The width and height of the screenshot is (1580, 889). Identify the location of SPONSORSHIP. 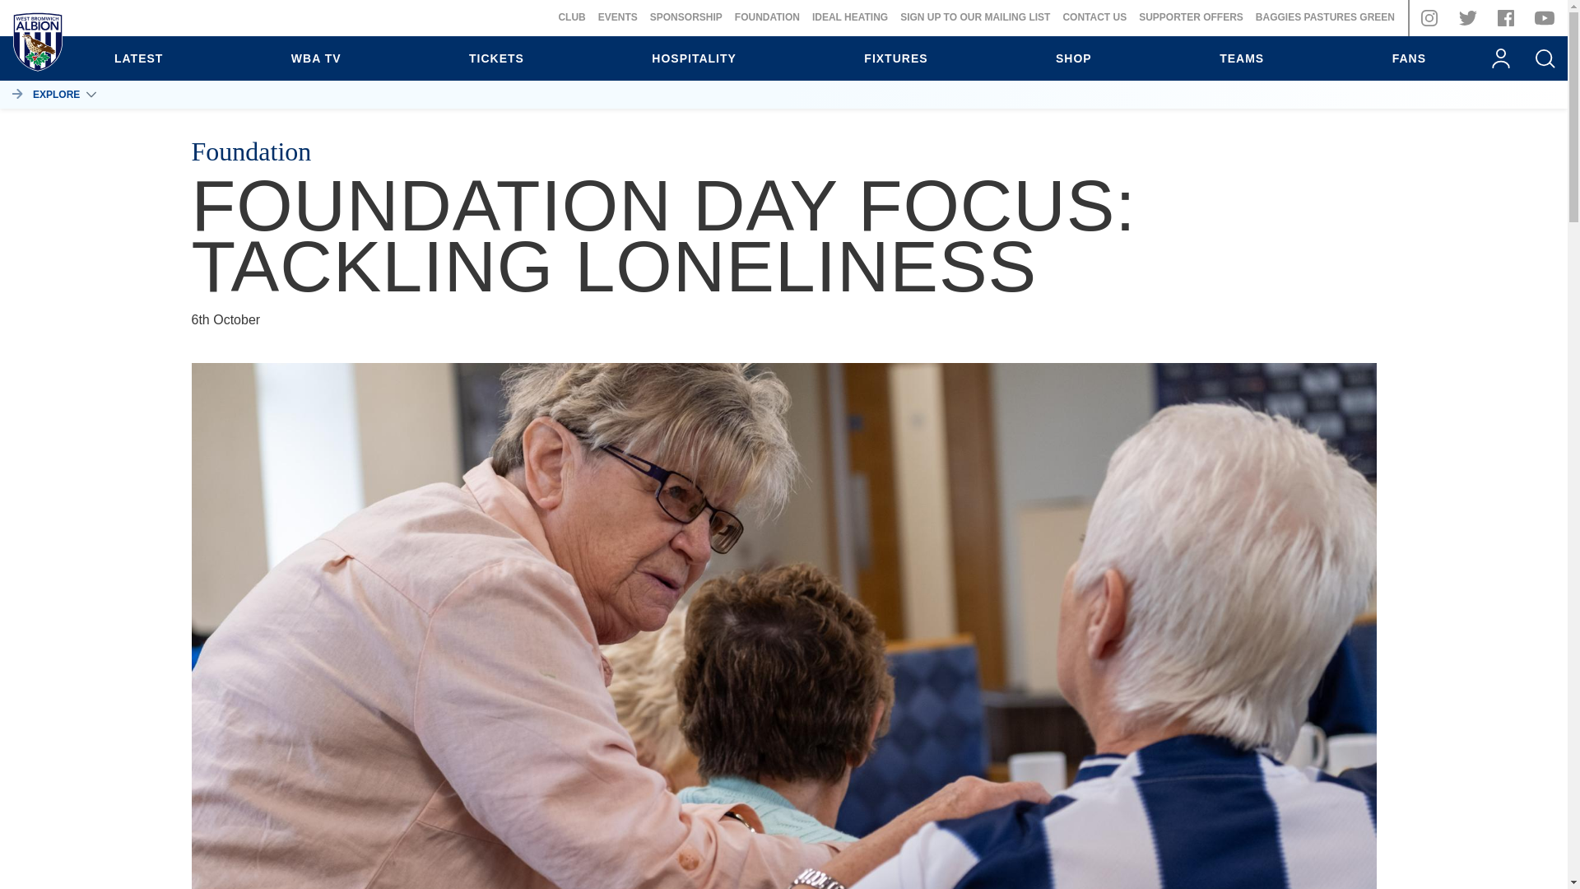
(685, 17).